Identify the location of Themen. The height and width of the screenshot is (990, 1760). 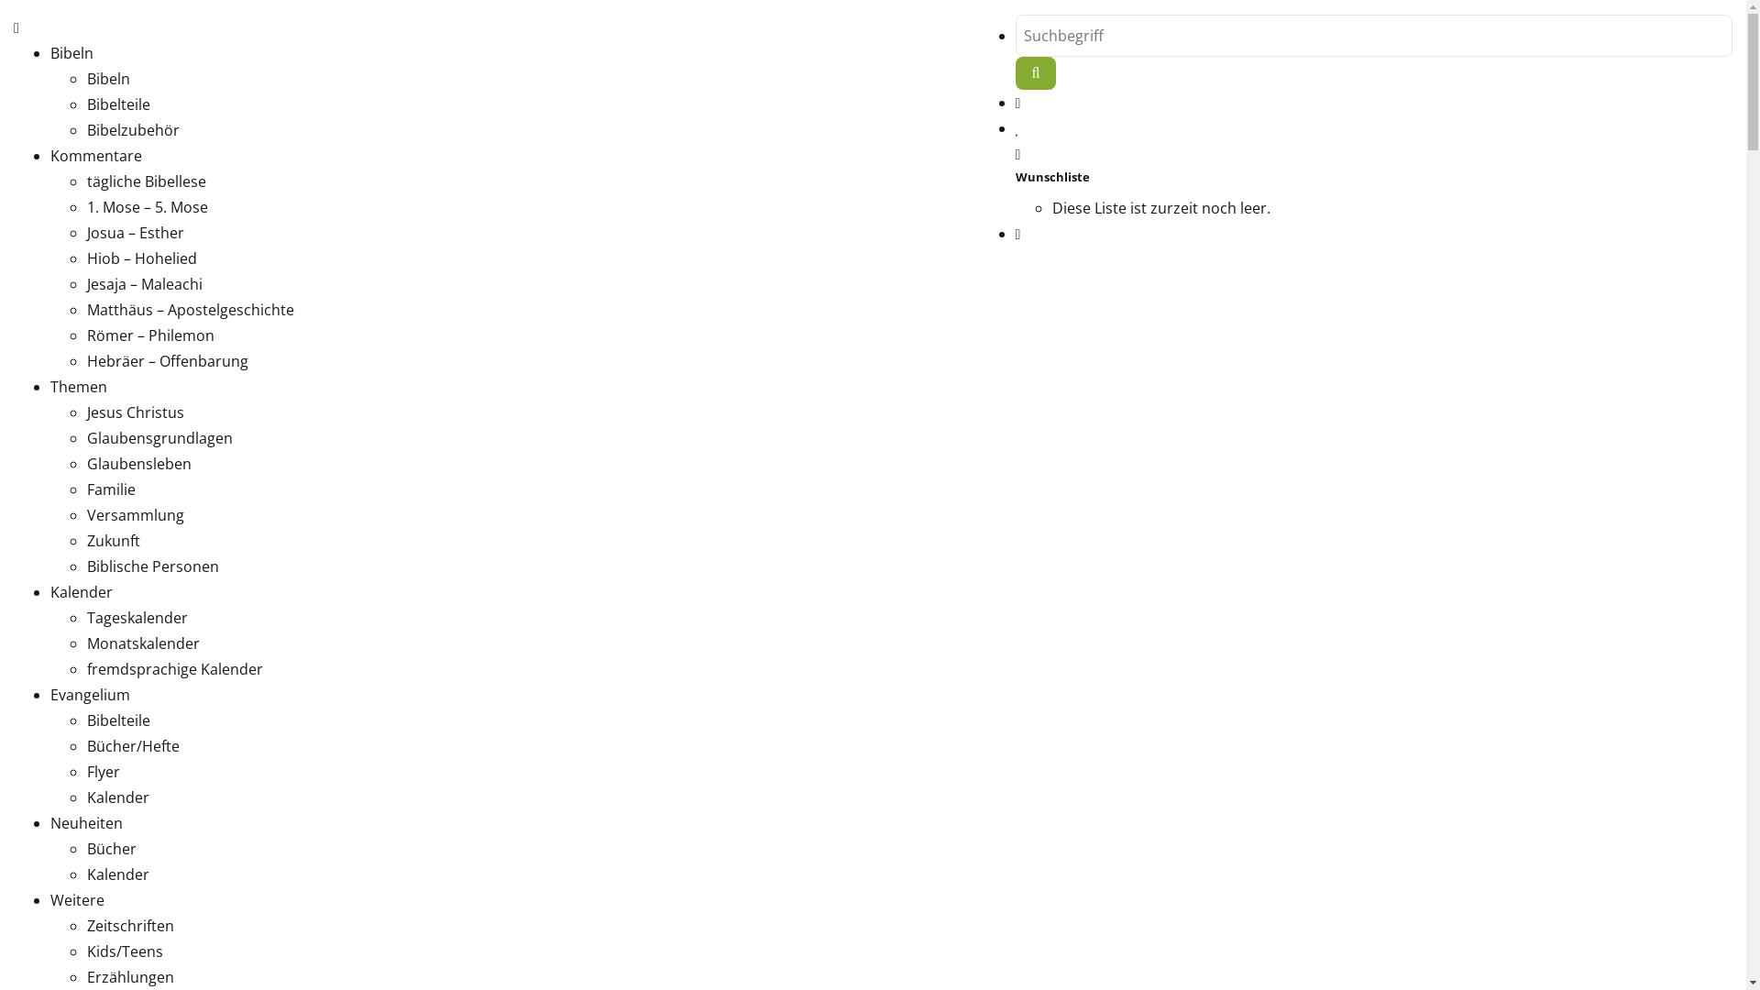
(79, 387).